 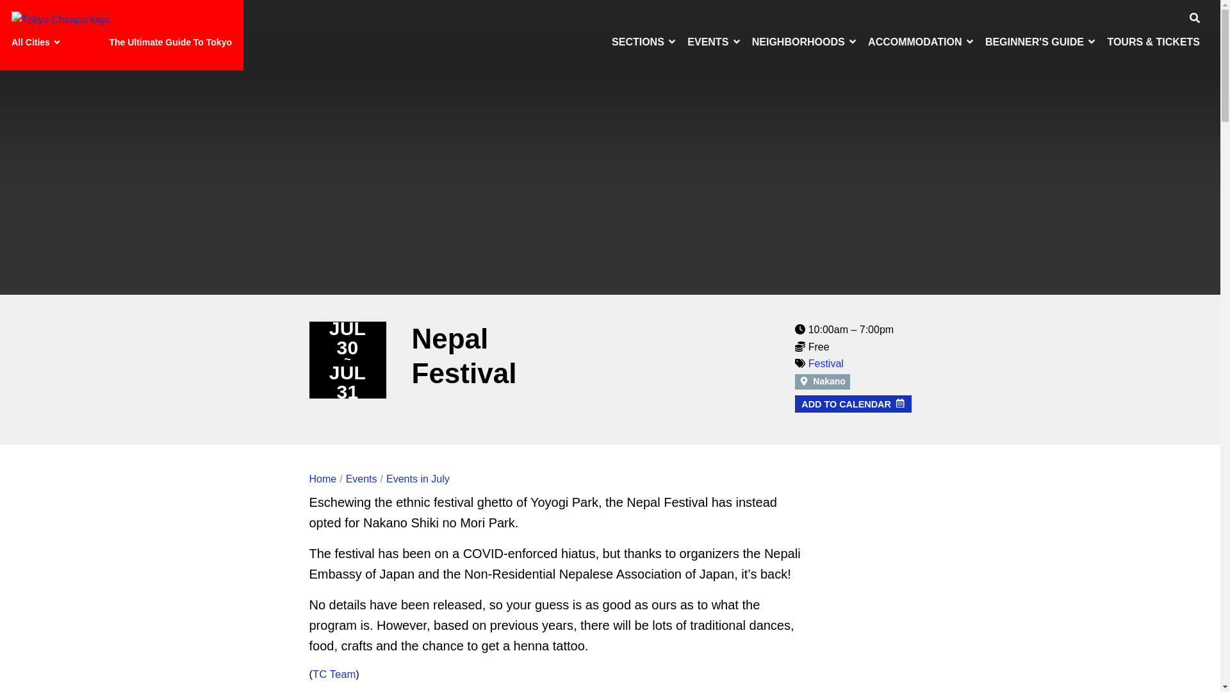 What do you see at coordinates (805, 42) in the screenshot?
I see `NEIGHBORHOODS` at bounding box center [805, 42].